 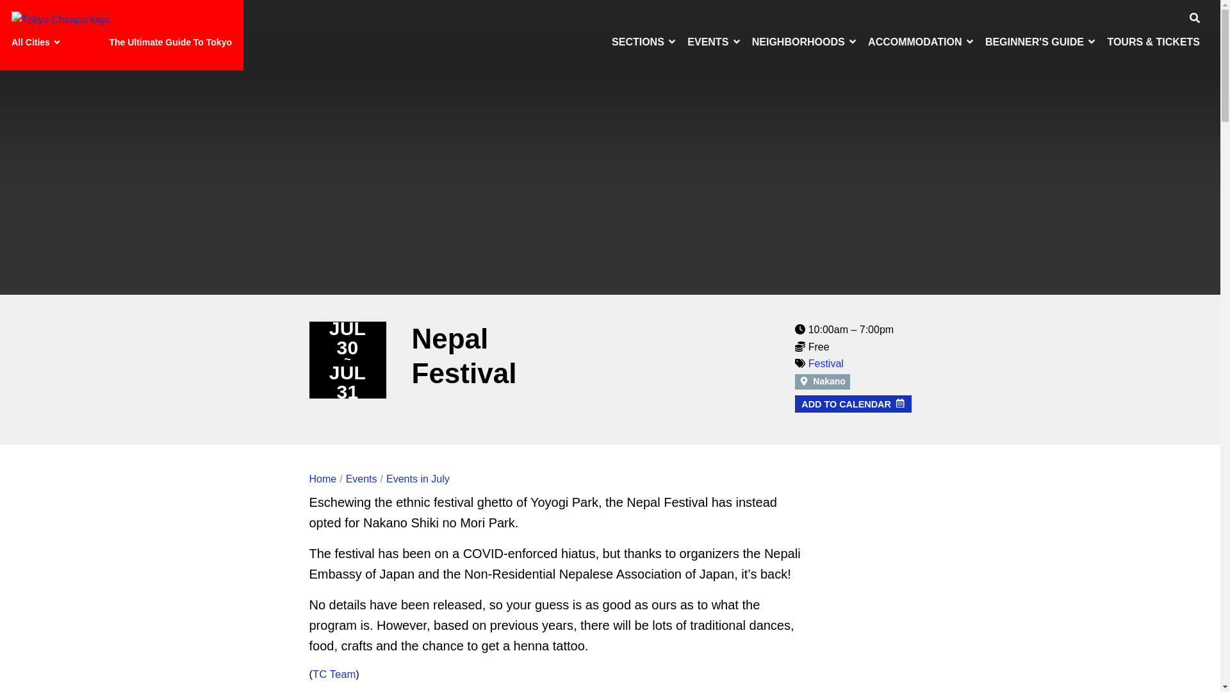 What do you see at coordinates (805, 42) in the screenshot?
I see `NEIGHBORHOODS` at bounding box center [805, 42].